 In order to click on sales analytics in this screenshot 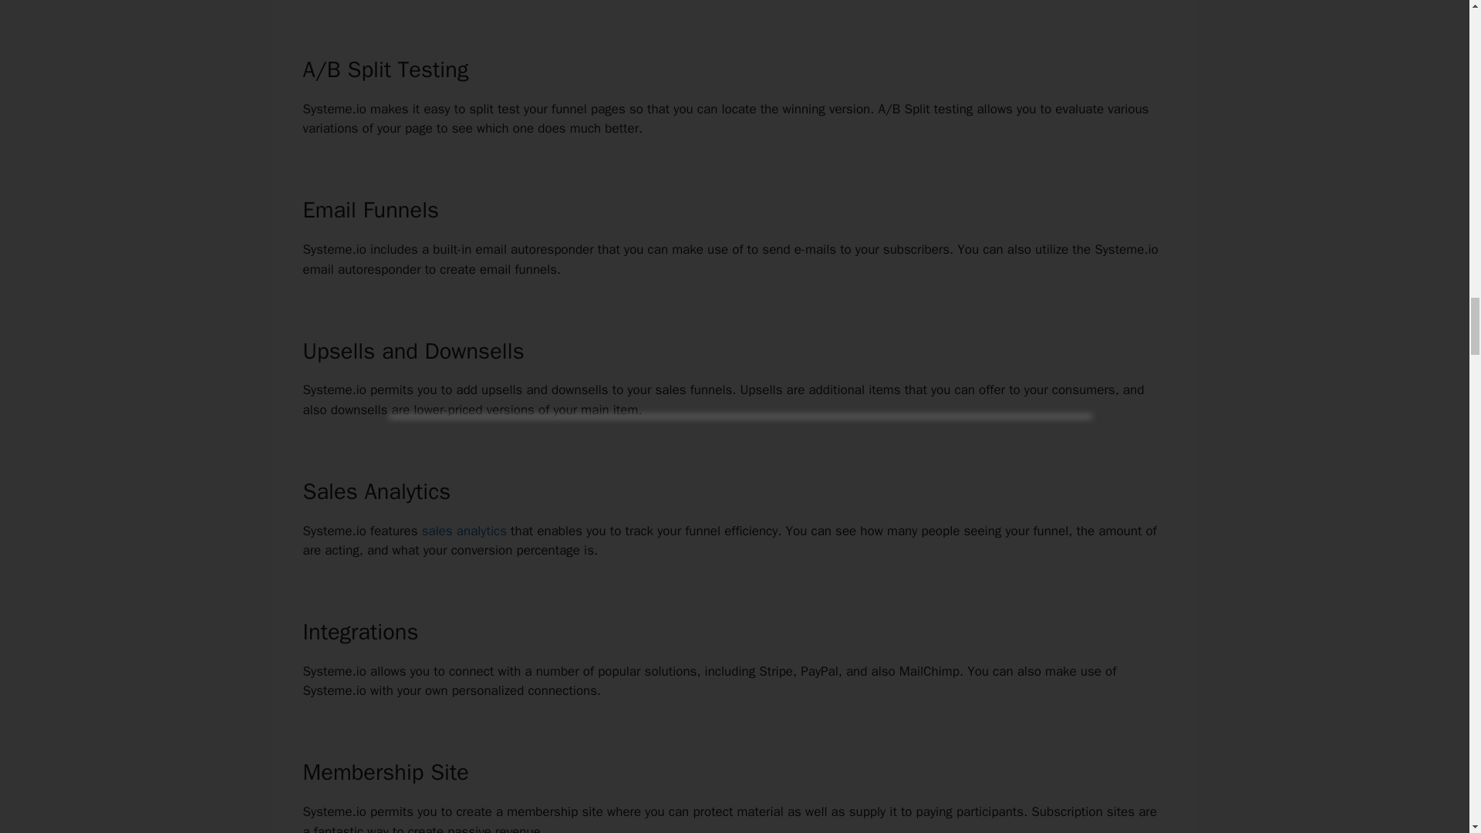, I will do `click(464, 531)`.